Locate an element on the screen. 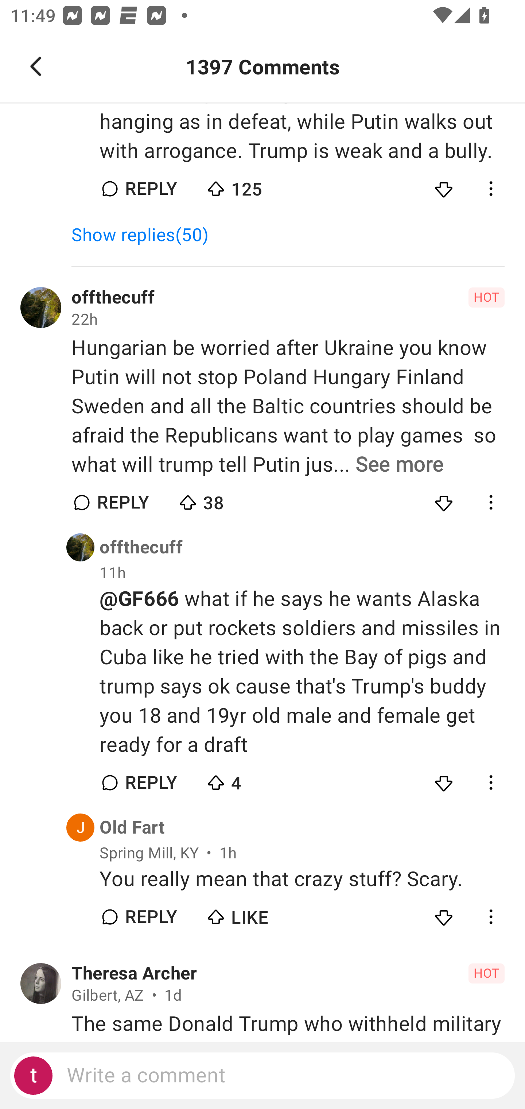 The height and width of the screenshot is (1109, 525). Navigate up is located at coordinates (36, 66).